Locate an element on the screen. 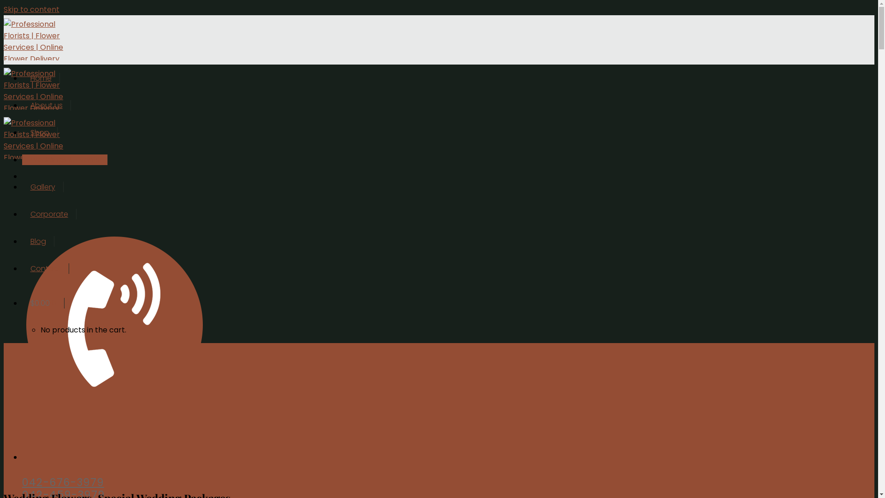  Skip to content is located at coordinates (31, 9).